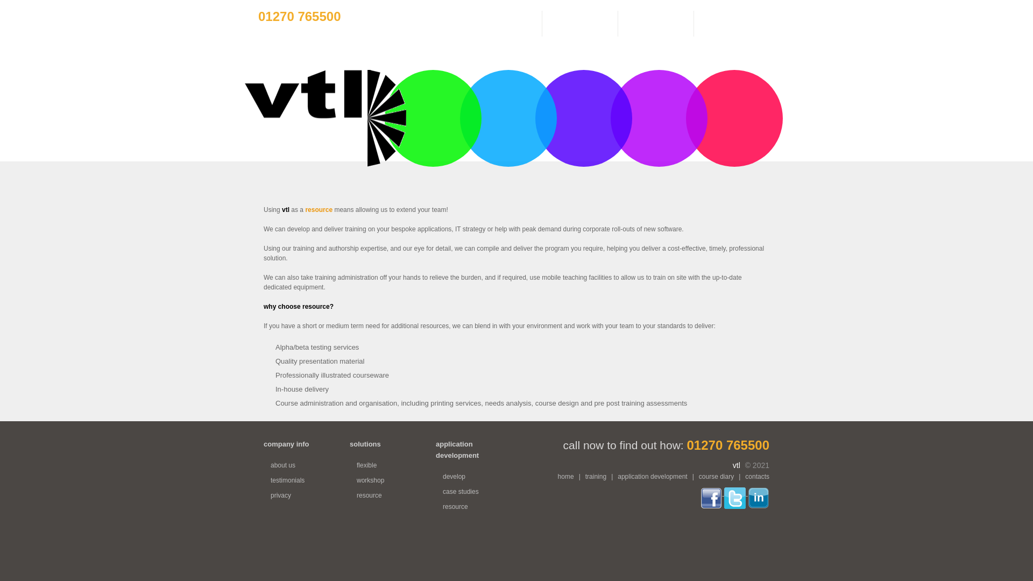 The width and height of the screenshot is (1033, 581). What do you see at coordinates (281, 495) in the screenshot?
I see `privacy` at bounding box center [281, 495].